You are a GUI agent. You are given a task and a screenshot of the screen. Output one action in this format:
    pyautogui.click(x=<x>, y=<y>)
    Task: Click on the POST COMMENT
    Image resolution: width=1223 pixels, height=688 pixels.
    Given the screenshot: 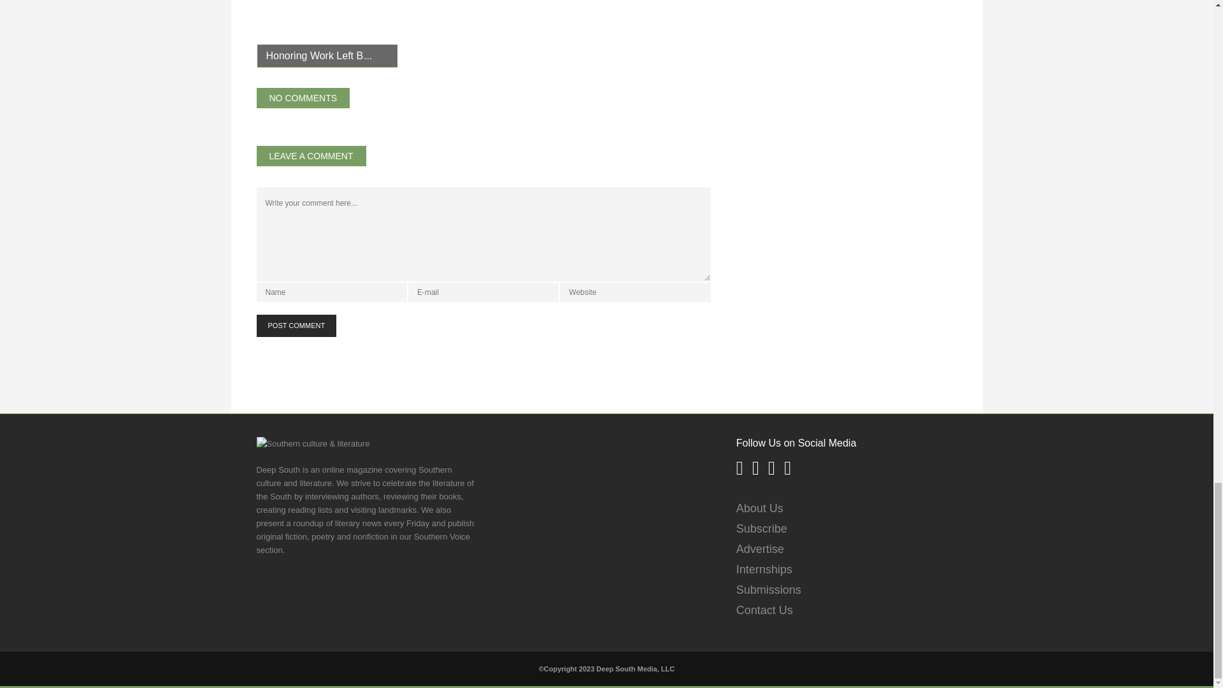 What is the action you would take?
    pyautogui.click(x=296, y=326)
    